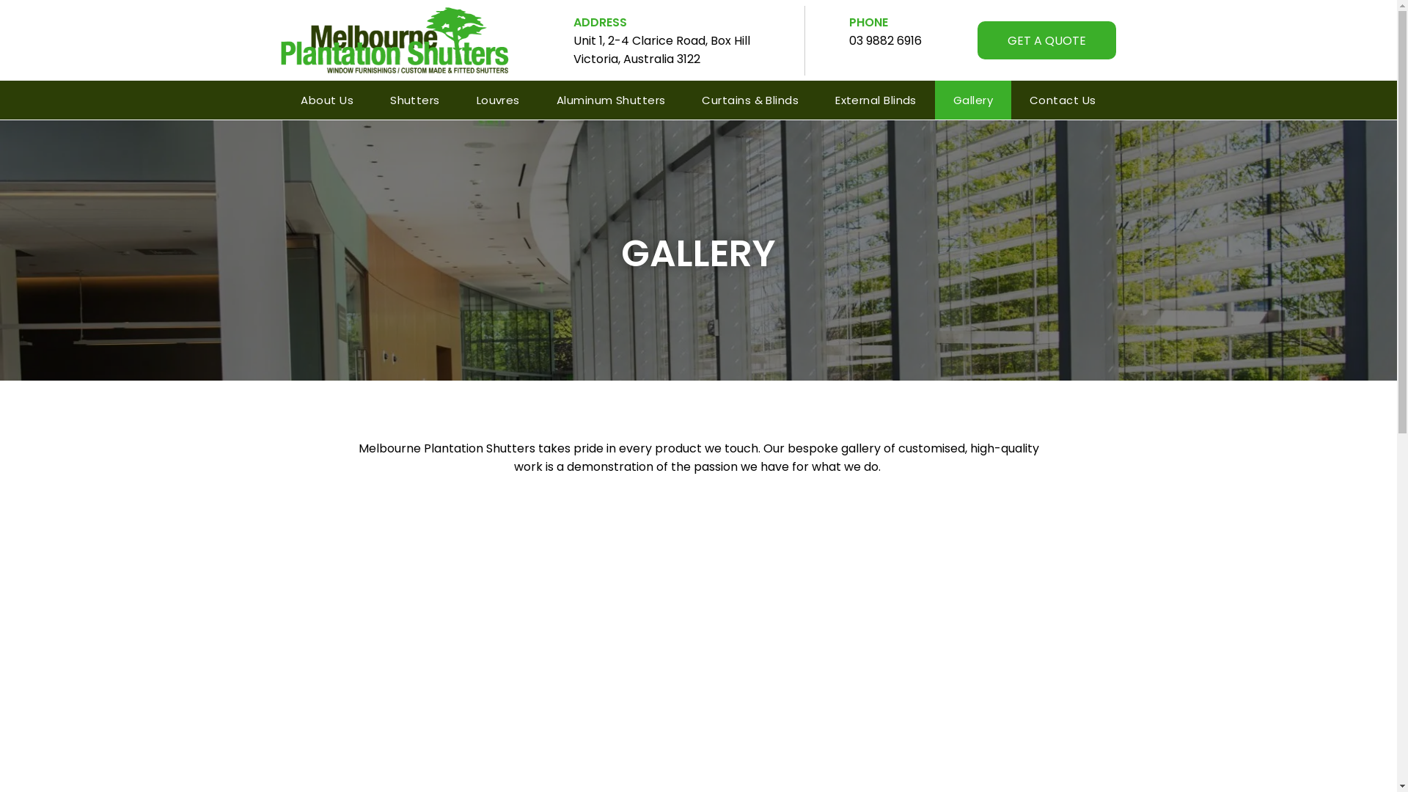  I want to click on Aluminum Shutters, so click(612, 100).